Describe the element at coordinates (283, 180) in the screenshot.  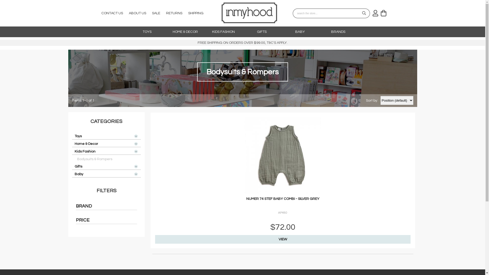
I see `NUMER 74 STEF BABY COMBI - SILVER GREY
AP480
$72.00
VIEW` at that location.